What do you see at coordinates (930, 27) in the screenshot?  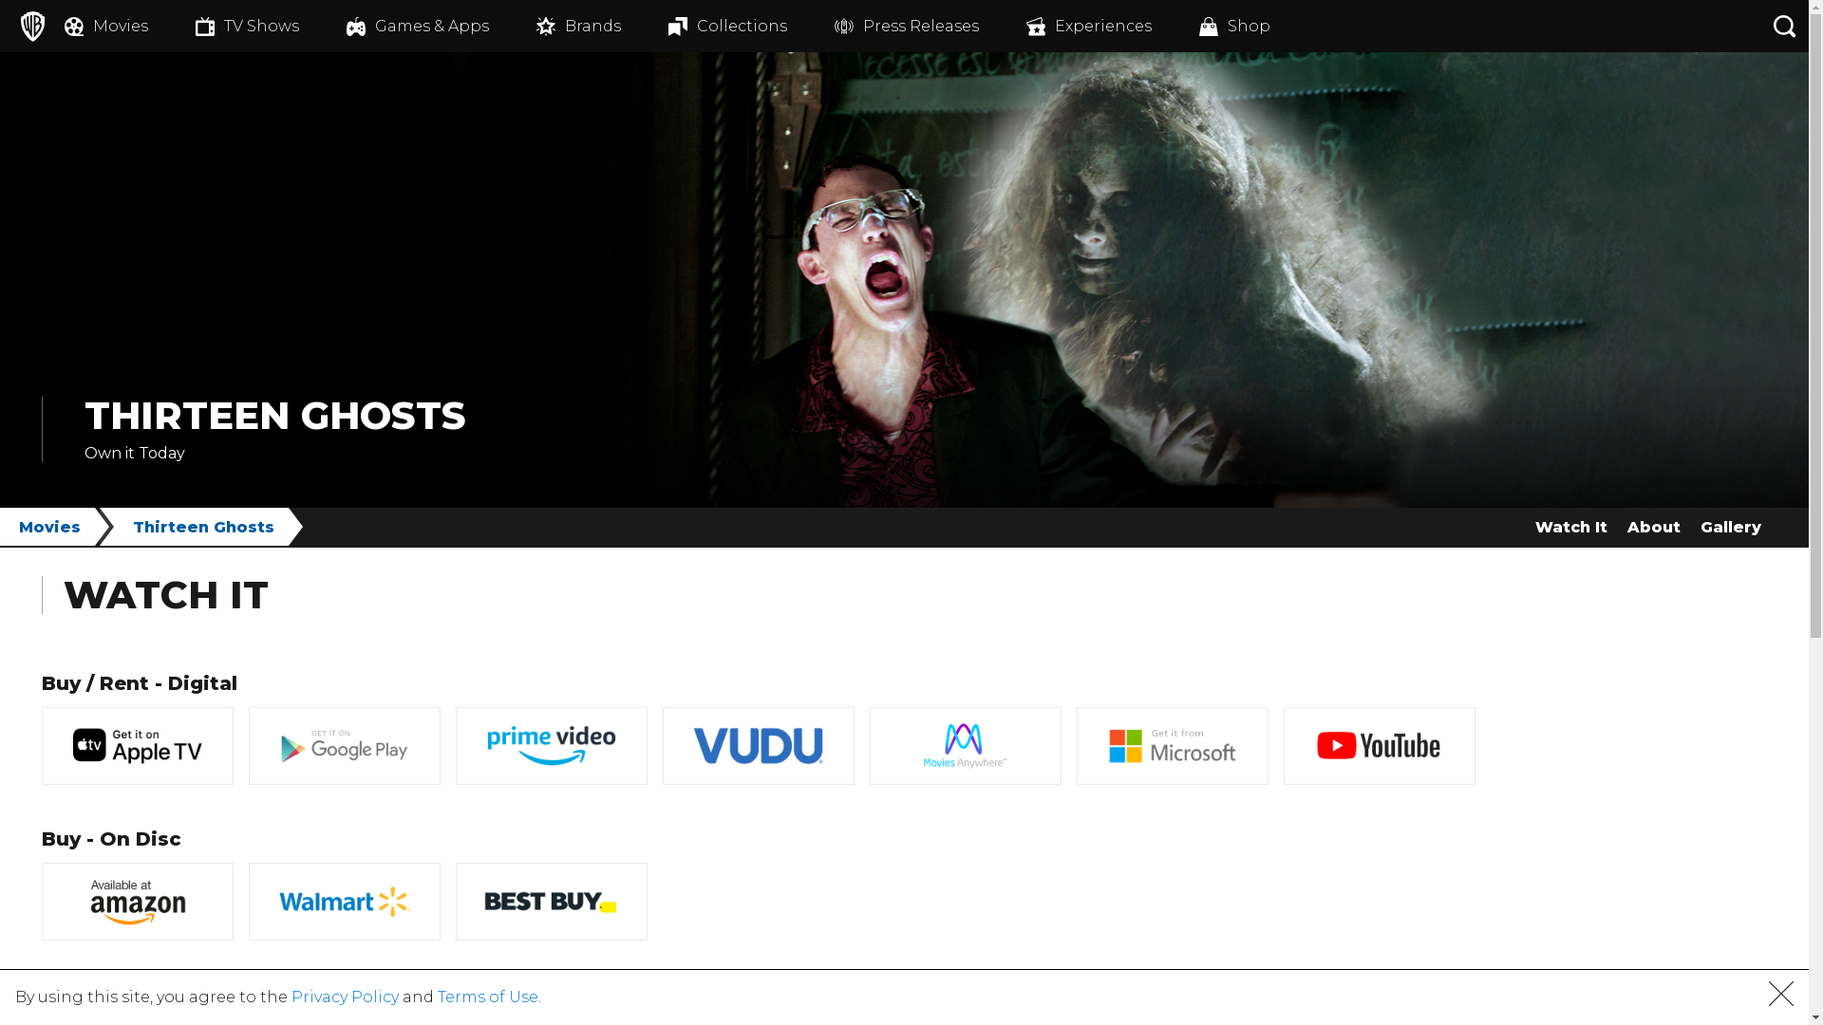 I see `Press Releases` at bounding box center [930, 27].